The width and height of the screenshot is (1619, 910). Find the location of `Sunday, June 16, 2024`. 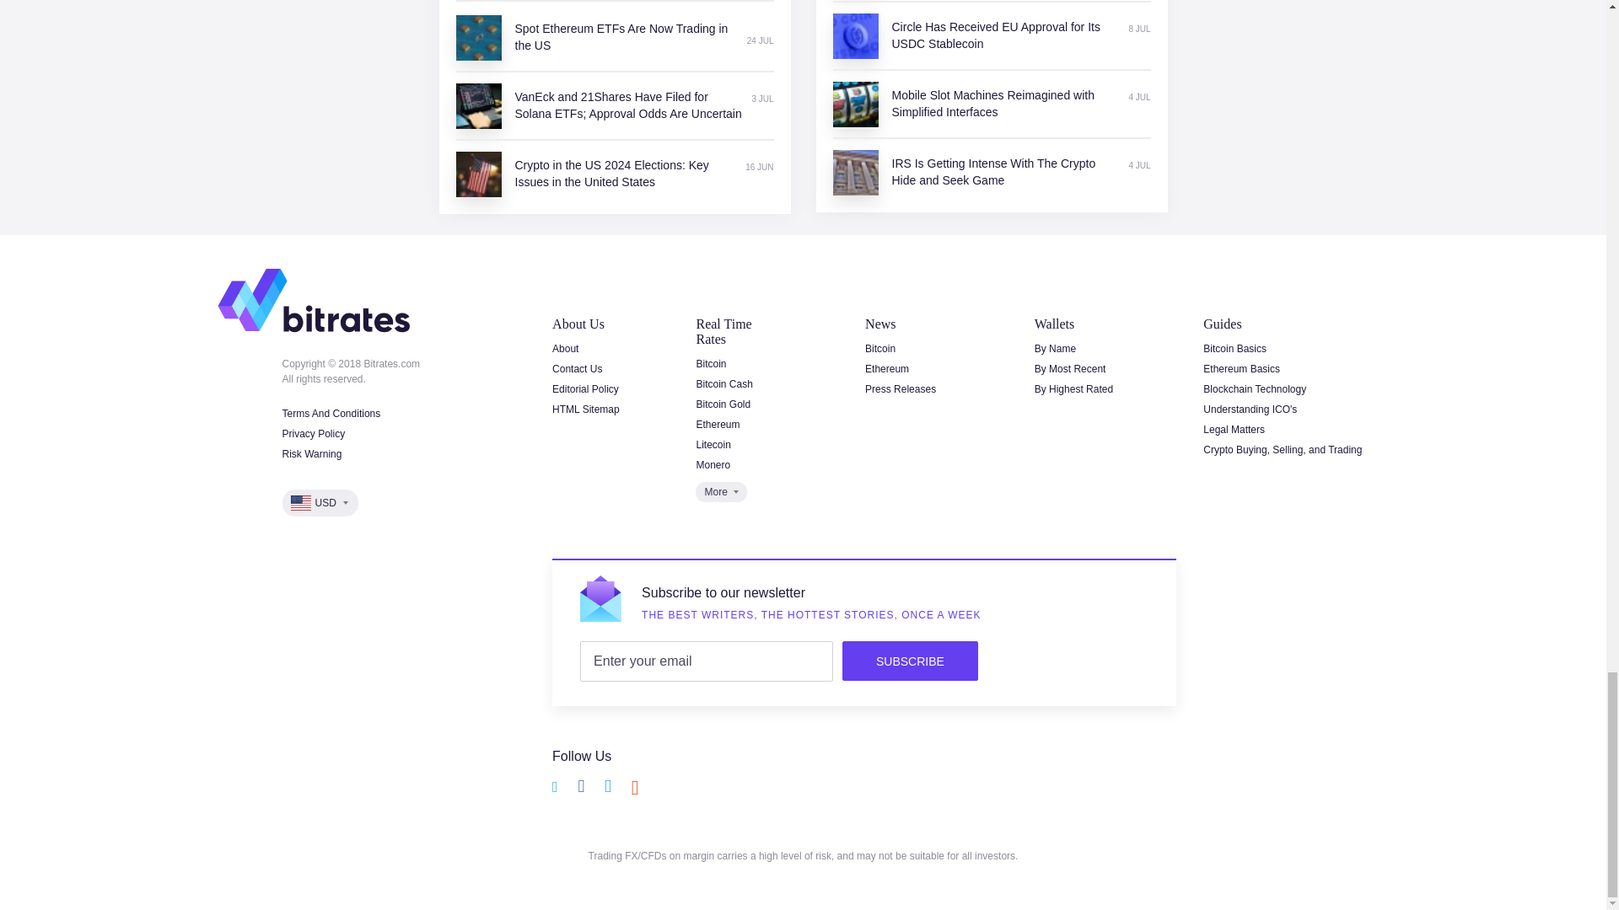

Sunday, June 16, 2024 is located at coordinates (759, 168).